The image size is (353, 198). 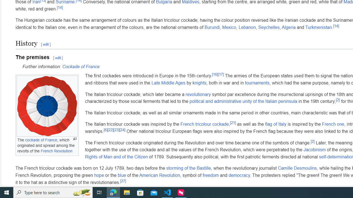 What do you see at coordinates (122, 130) in the screenshot?
I see `[24]` at bounding box center [122, 130].